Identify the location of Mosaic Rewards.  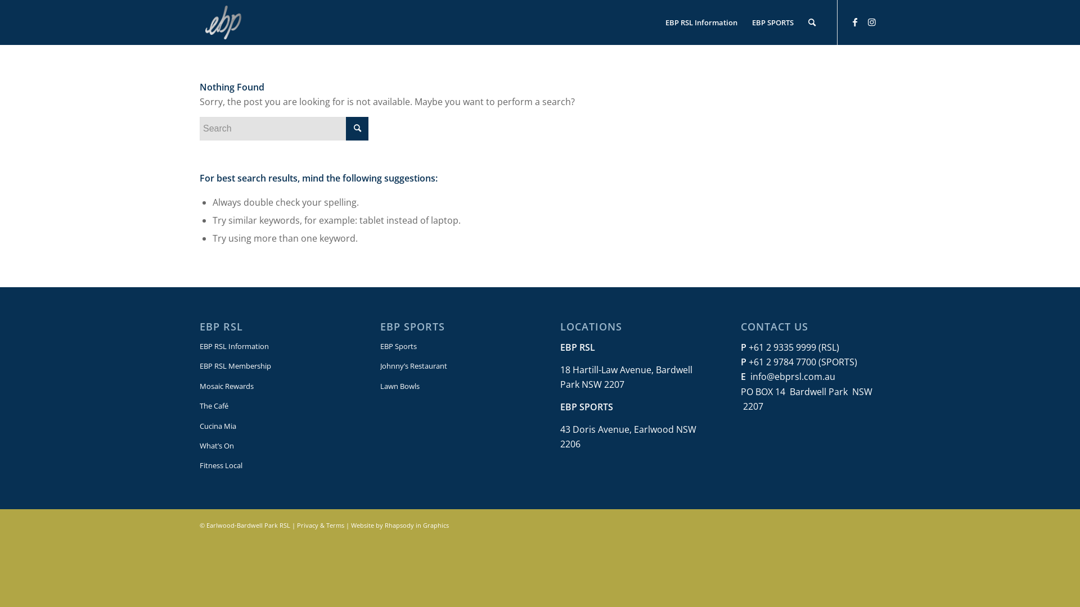
(269, 387).